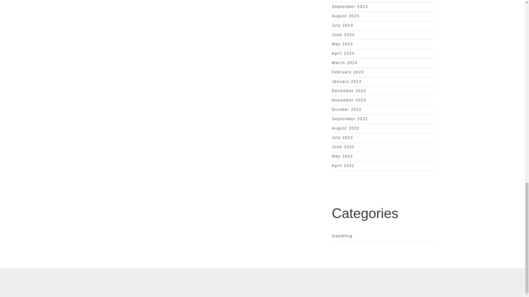 This screenshot has height=297, width=529. What do you see at coordinates (348, 72) in the screenshot?
I see `February 2023` at bounding box center [348, 72].